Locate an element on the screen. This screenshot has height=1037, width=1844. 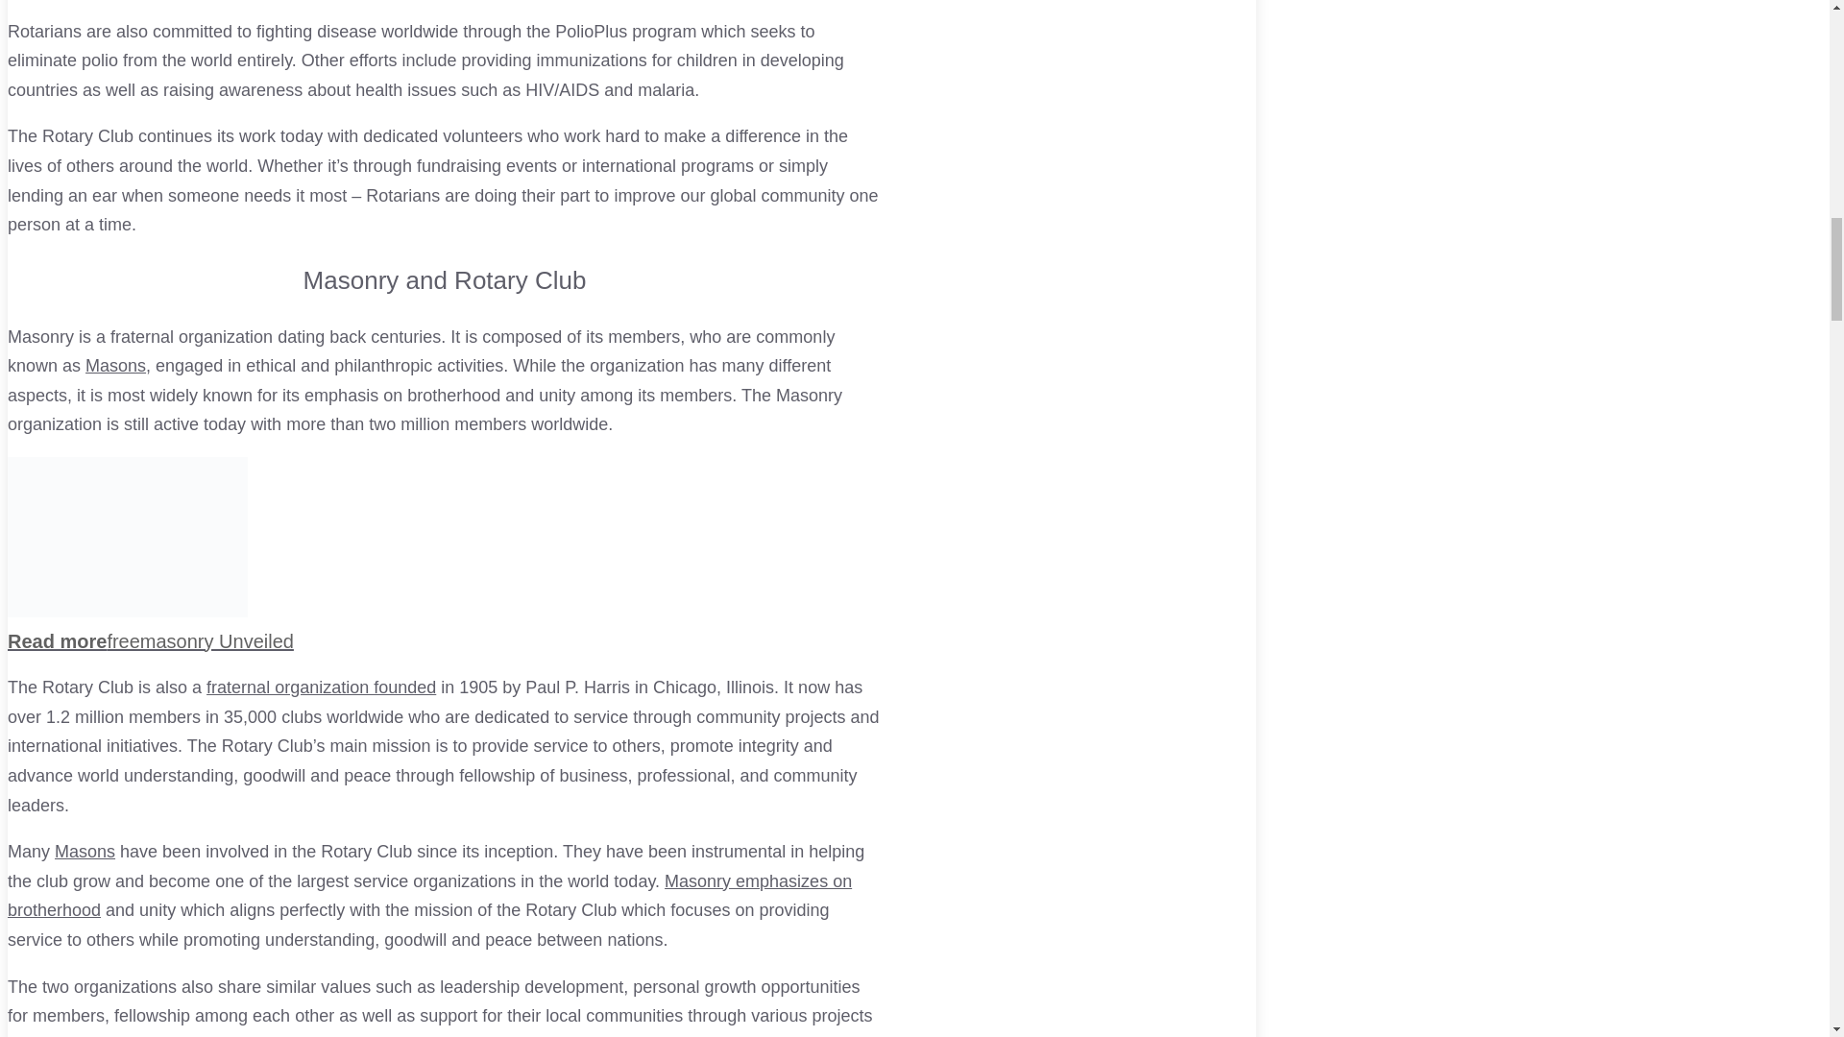
Masons is located at coordinates (115, 365).